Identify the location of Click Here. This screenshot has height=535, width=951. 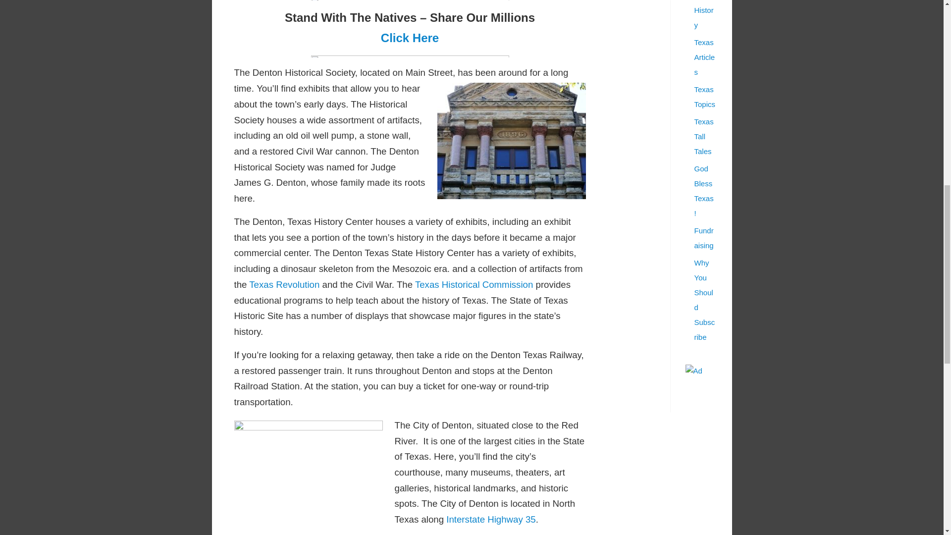
(410, 38).